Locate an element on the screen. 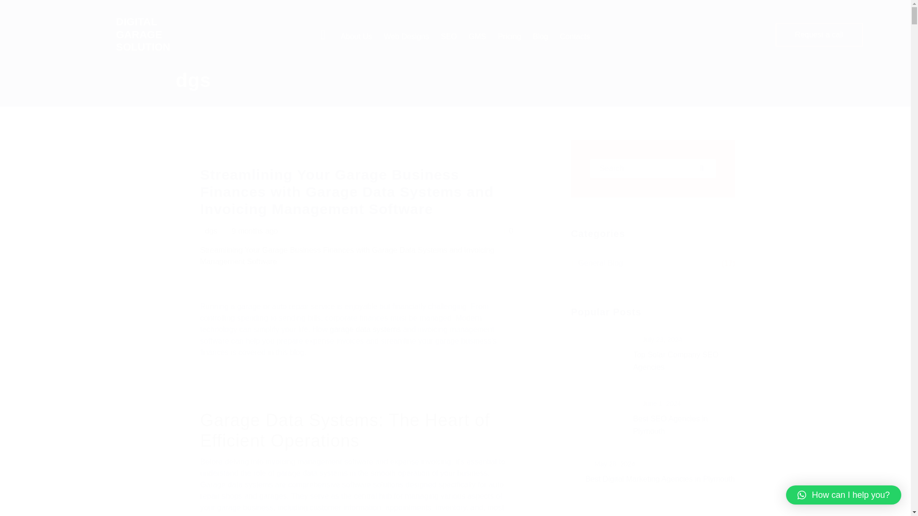  9 months ago is located at coordinates (255, 231).